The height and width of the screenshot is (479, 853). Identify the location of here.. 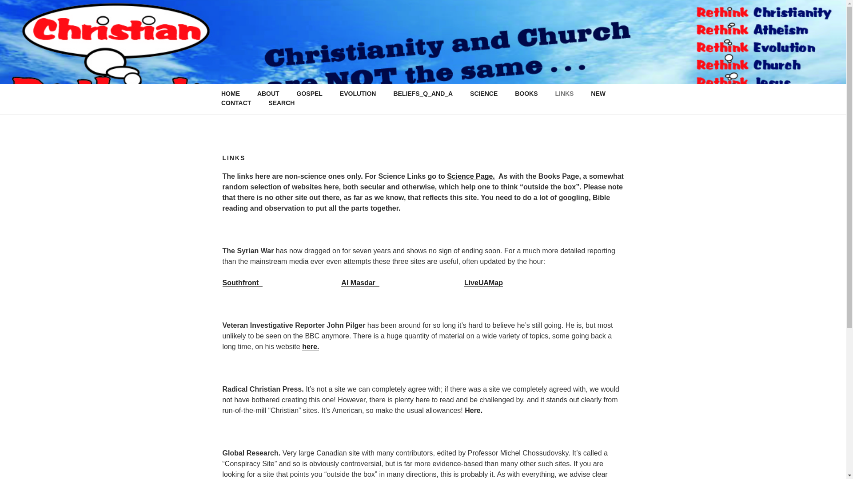
(310, 346).